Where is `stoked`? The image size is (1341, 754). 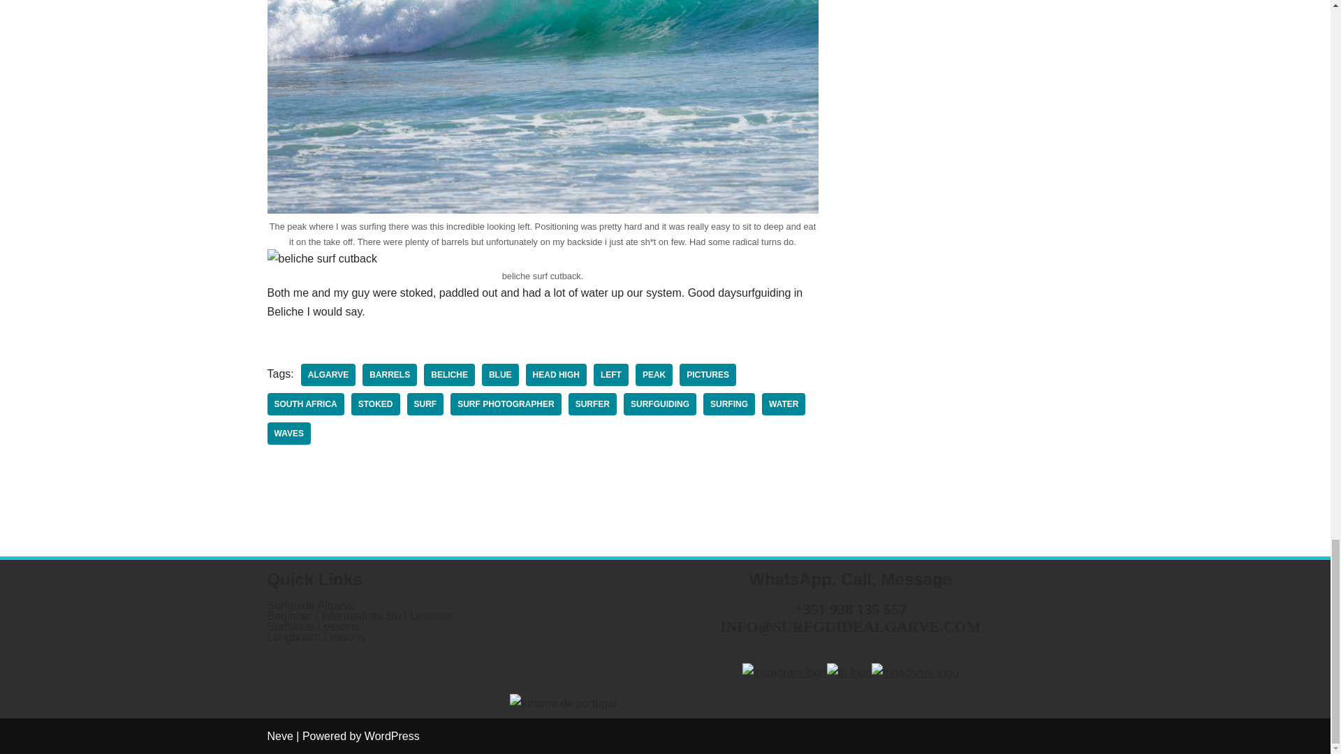
stoked is located at coordinates (376, 404).